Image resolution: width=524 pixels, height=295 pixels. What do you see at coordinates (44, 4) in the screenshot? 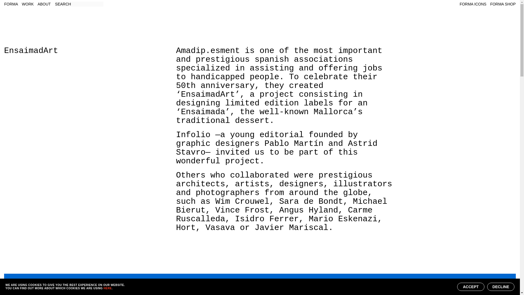
I see `ABOUT` at bounding box center [44, 4].